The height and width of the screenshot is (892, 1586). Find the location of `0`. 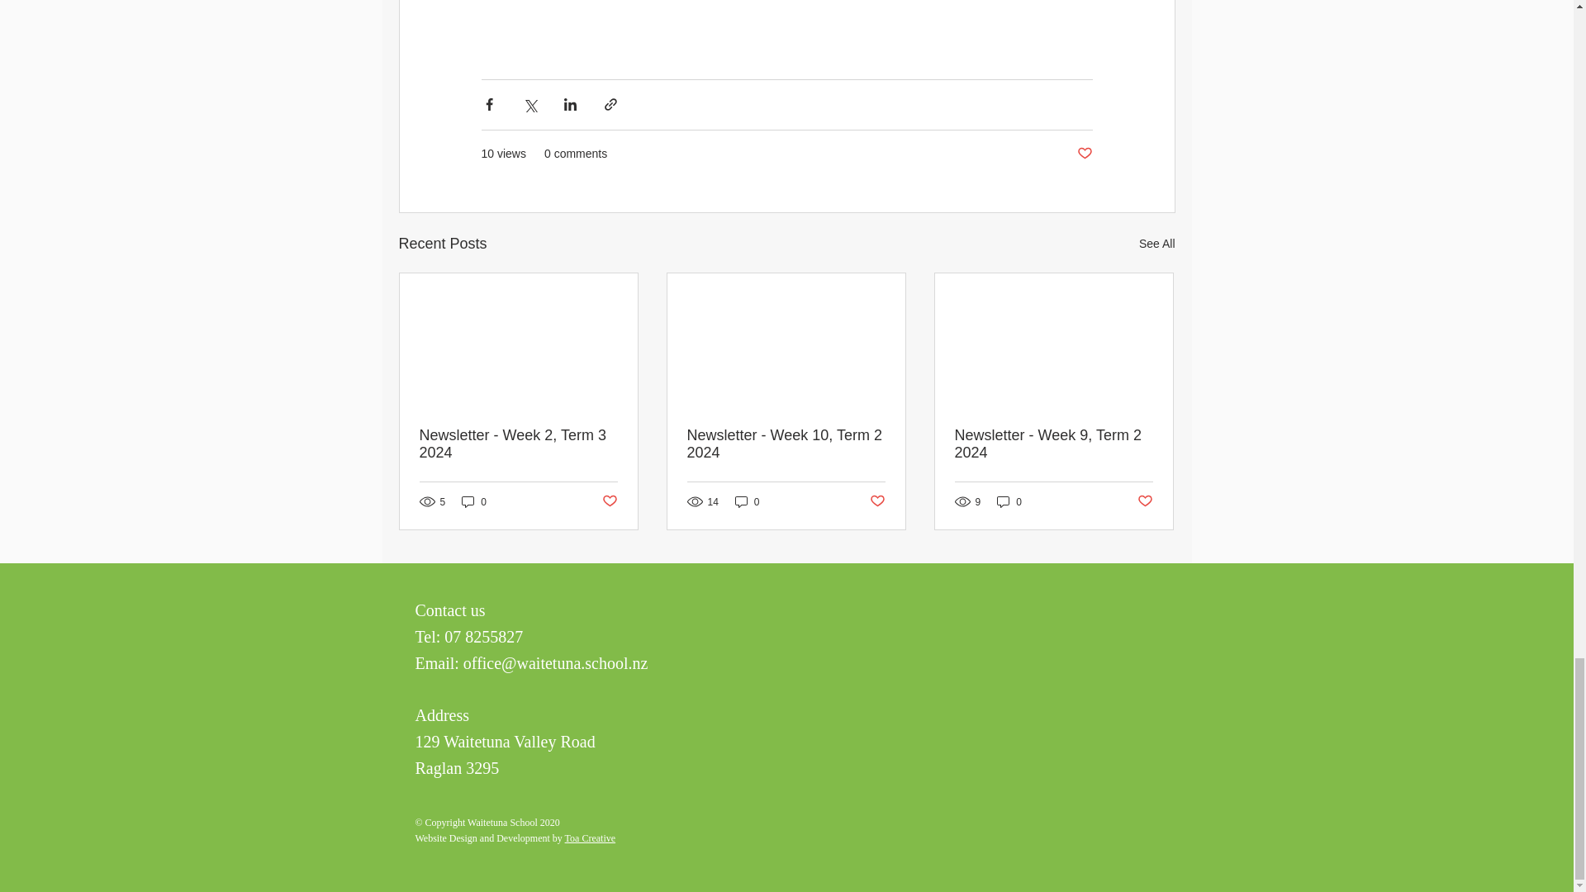

0 is located at coordinates (1009, 501).